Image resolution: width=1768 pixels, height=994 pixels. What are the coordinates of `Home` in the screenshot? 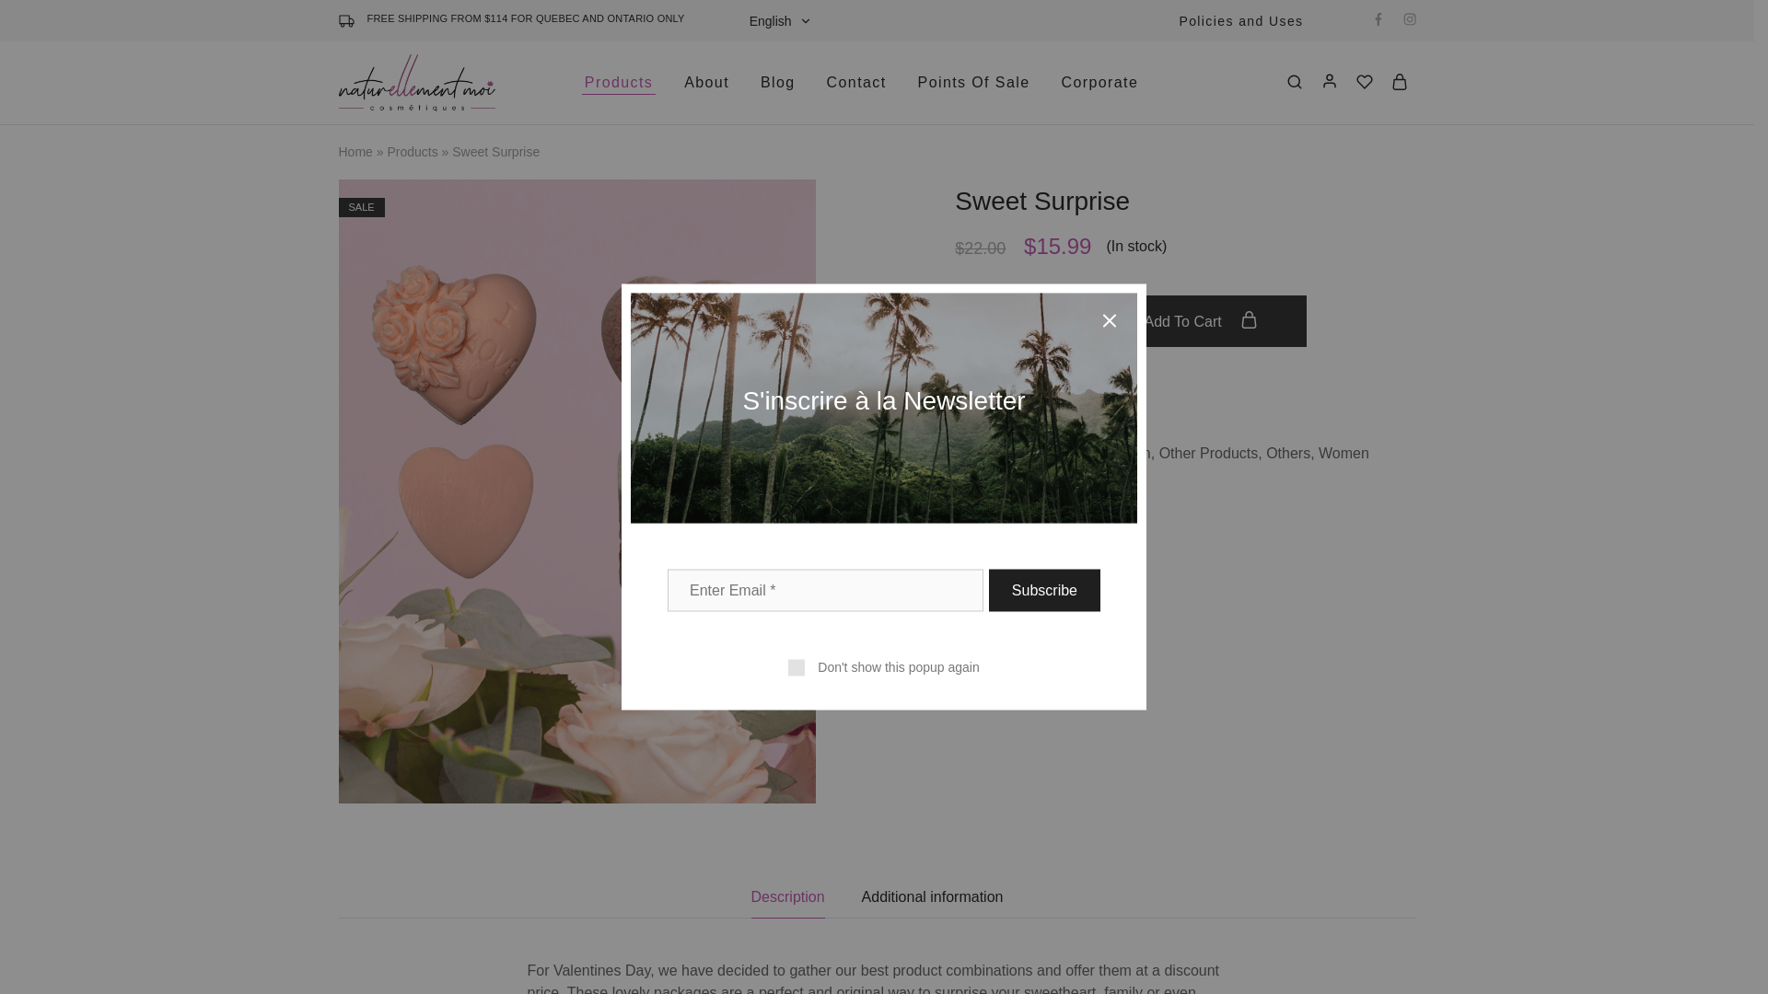 It's located at (355, 151).